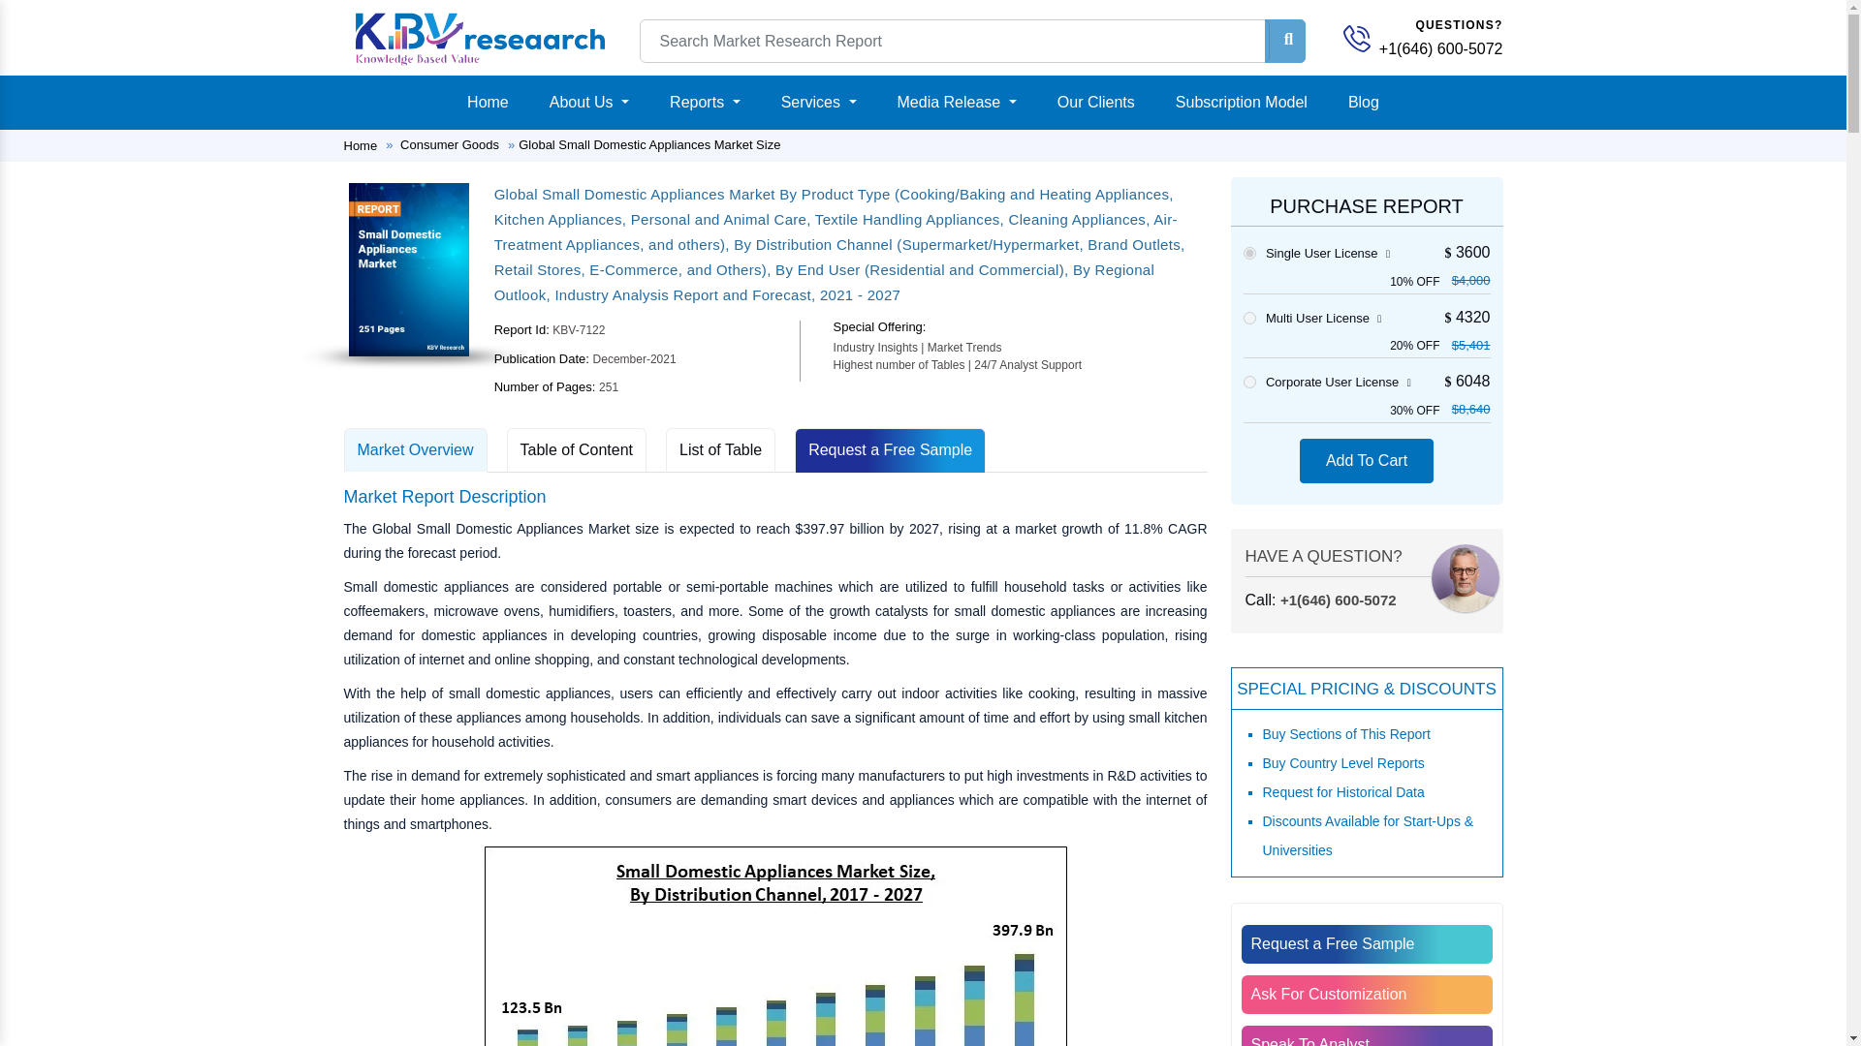 The image size is (1861, 1046). I want to click on 6048, so click(1248, 382).